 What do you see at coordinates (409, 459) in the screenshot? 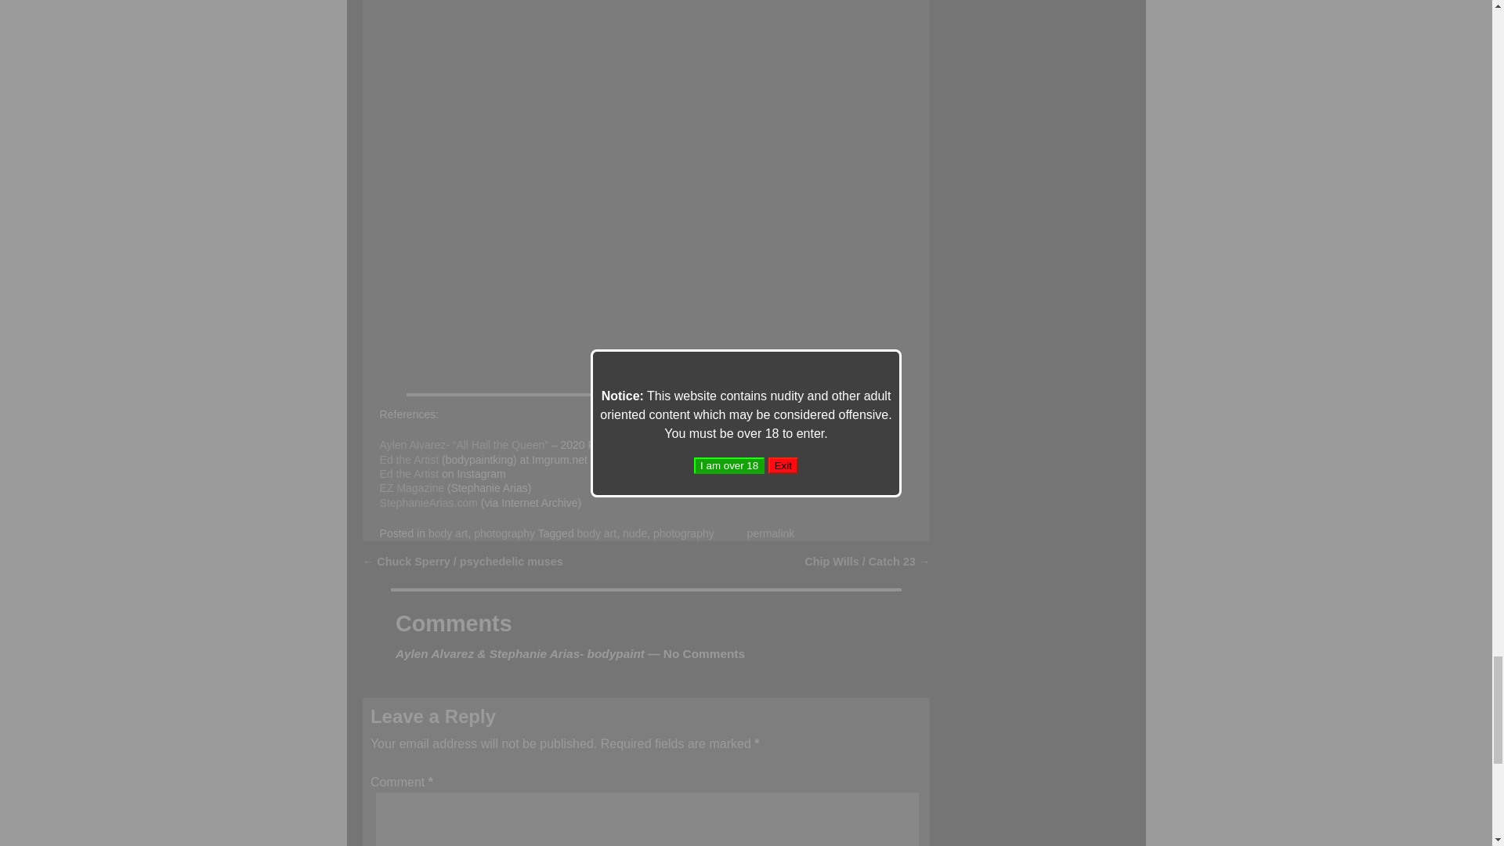
I see `Ed the Artist` at bounding box center [409, 459].